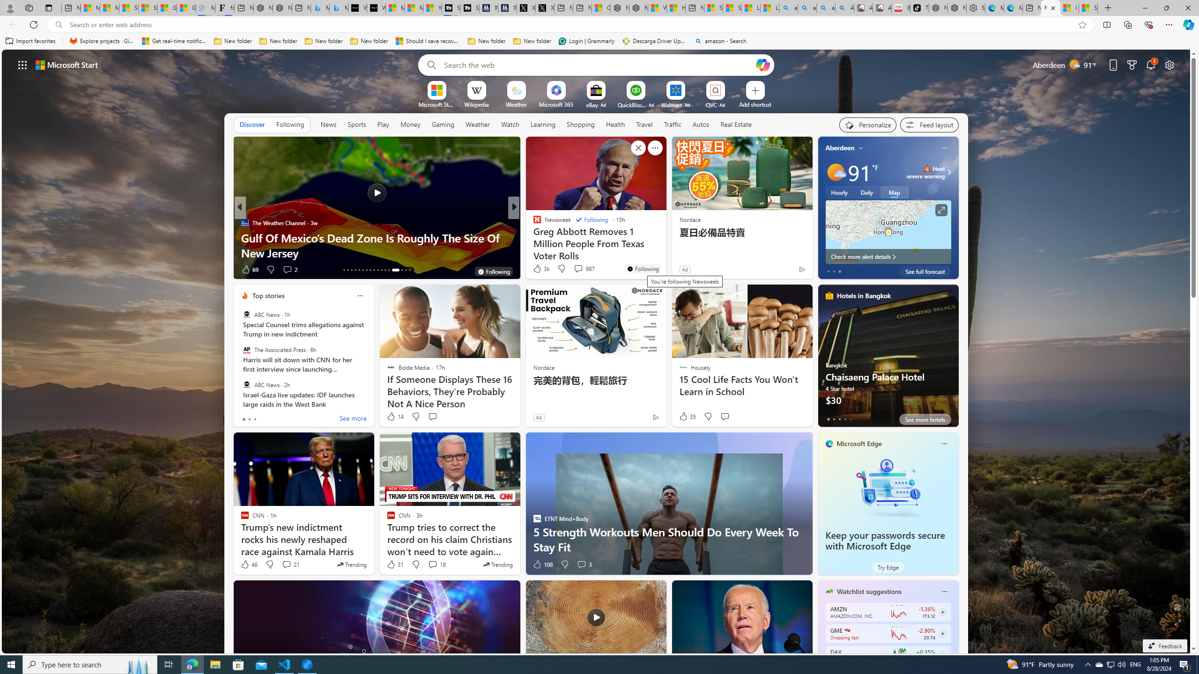 The height and width of the screenshot is (674, 1199). I want to click on tab-0, so click(828, 419).